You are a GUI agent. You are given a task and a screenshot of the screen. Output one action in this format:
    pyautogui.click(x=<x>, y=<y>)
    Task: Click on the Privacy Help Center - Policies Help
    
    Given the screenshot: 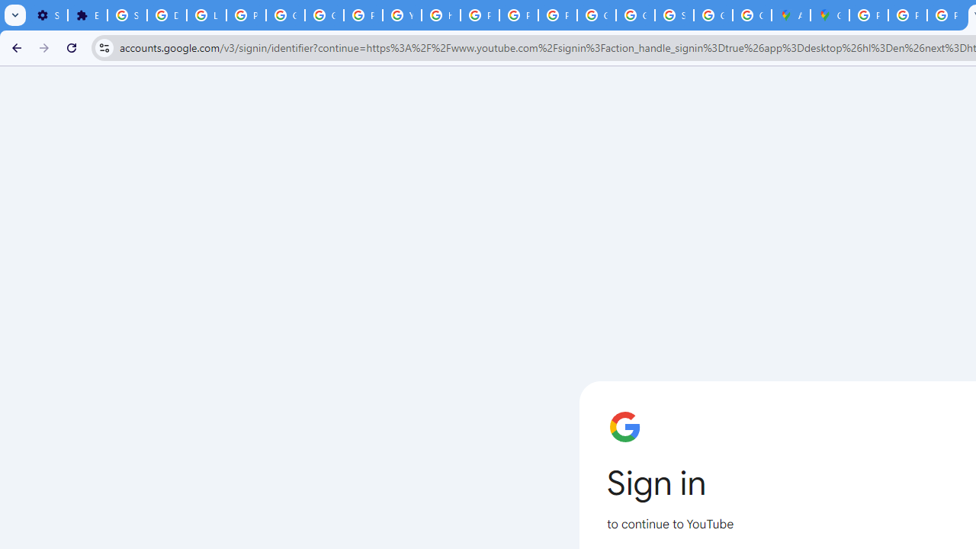 What is the action you would take?
    pyautogui.click(x=480, y=15)
    